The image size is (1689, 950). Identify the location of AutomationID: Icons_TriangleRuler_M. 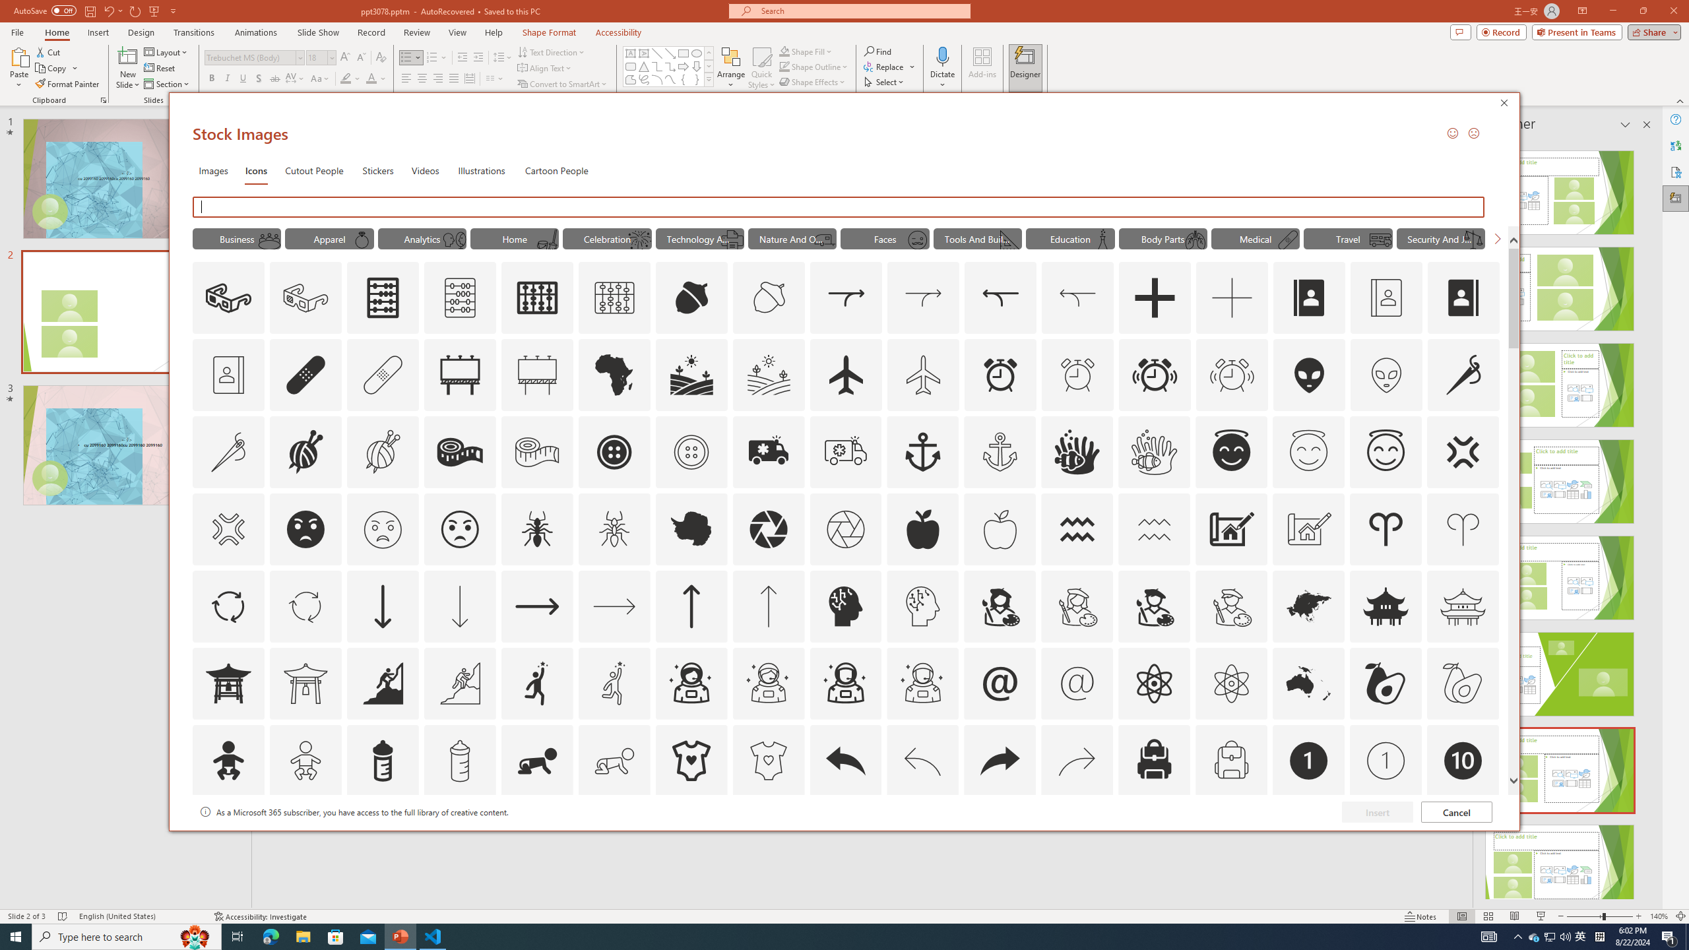
(1009, 239).